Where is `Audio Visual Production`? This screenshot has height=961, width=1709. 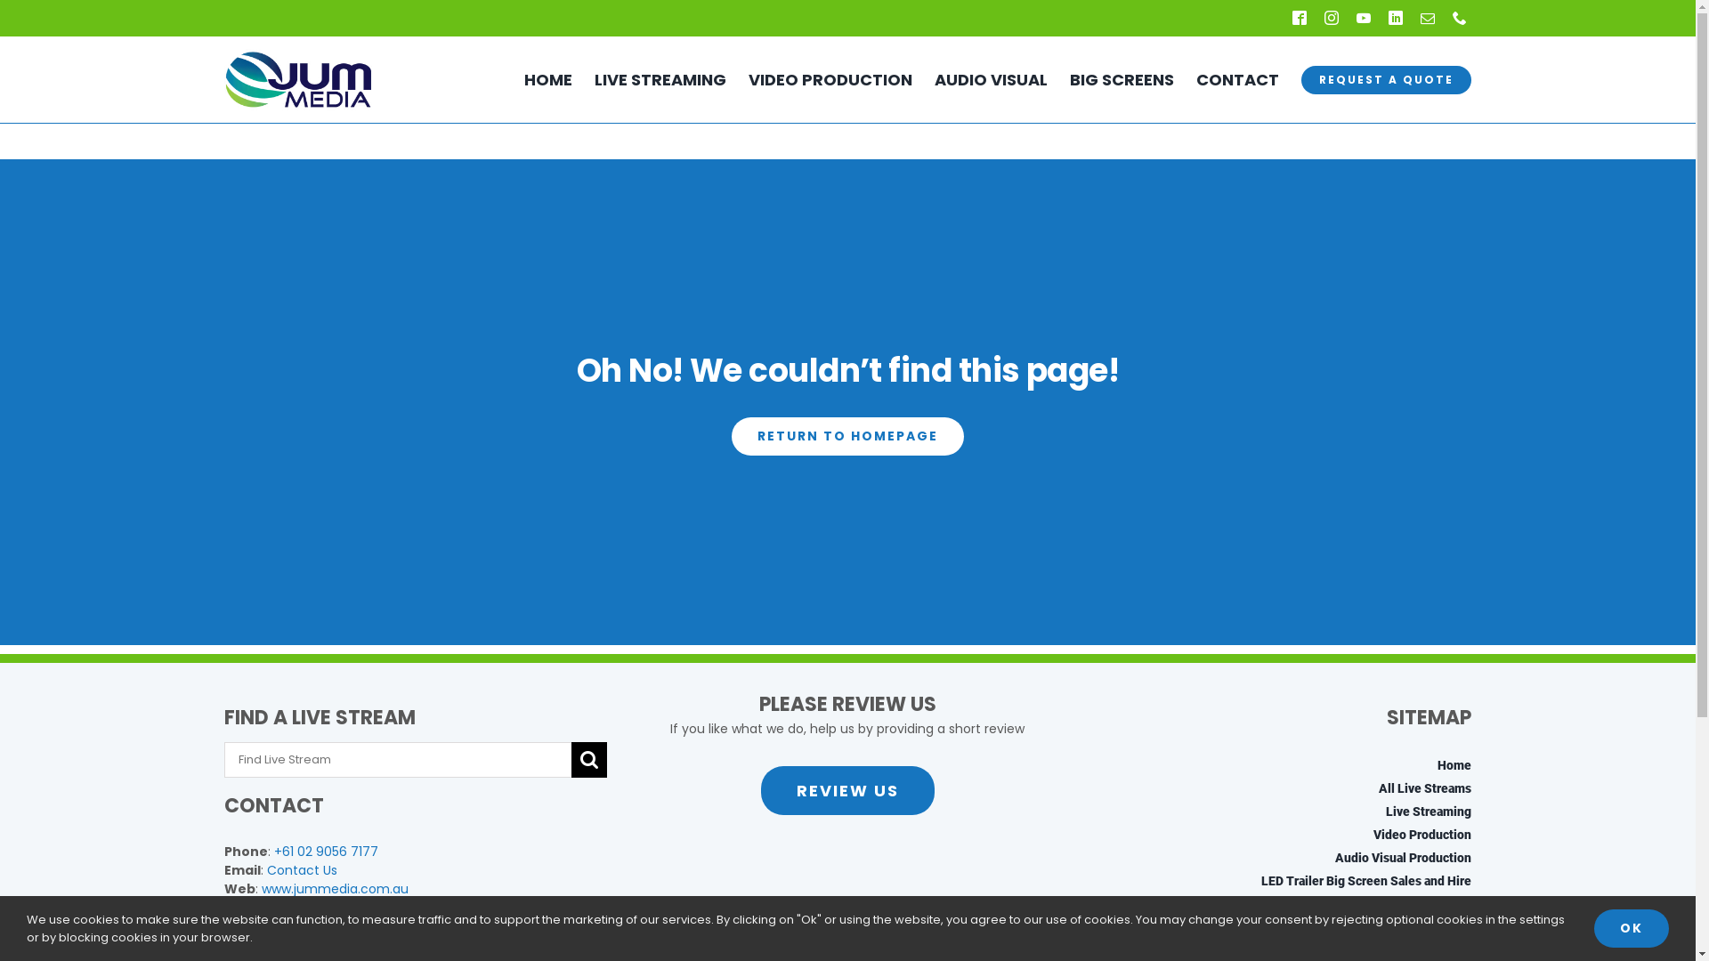 Audio Visual Production is located at coordinates (1280, 858).